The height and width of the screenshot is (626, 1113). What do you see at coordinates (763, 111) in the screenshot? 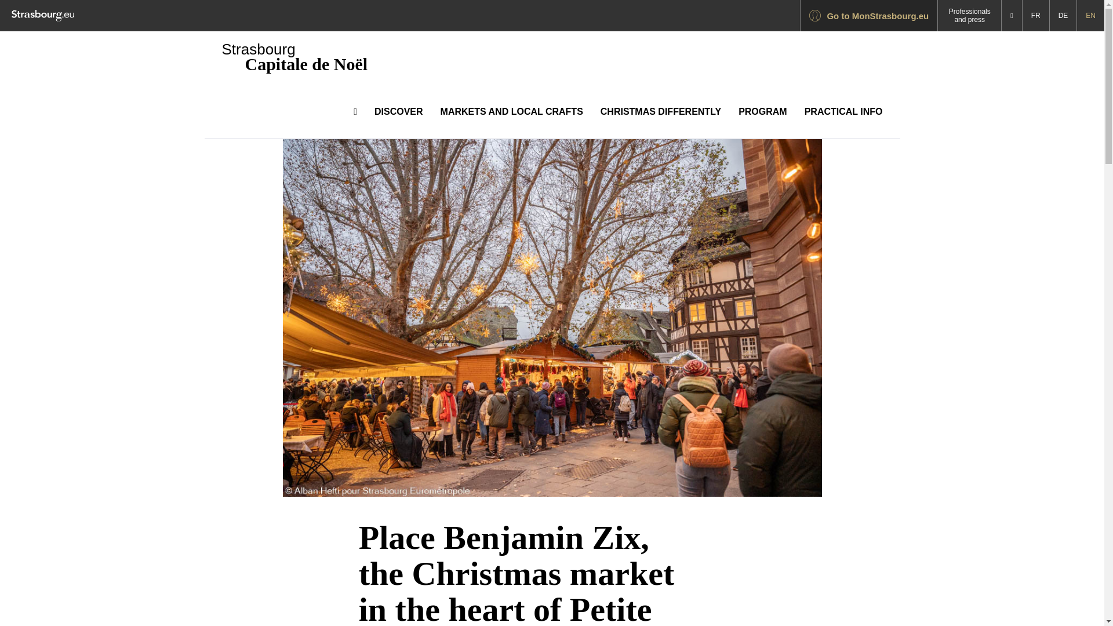
I see `PROGRAM` at bounding box center [763, 111].